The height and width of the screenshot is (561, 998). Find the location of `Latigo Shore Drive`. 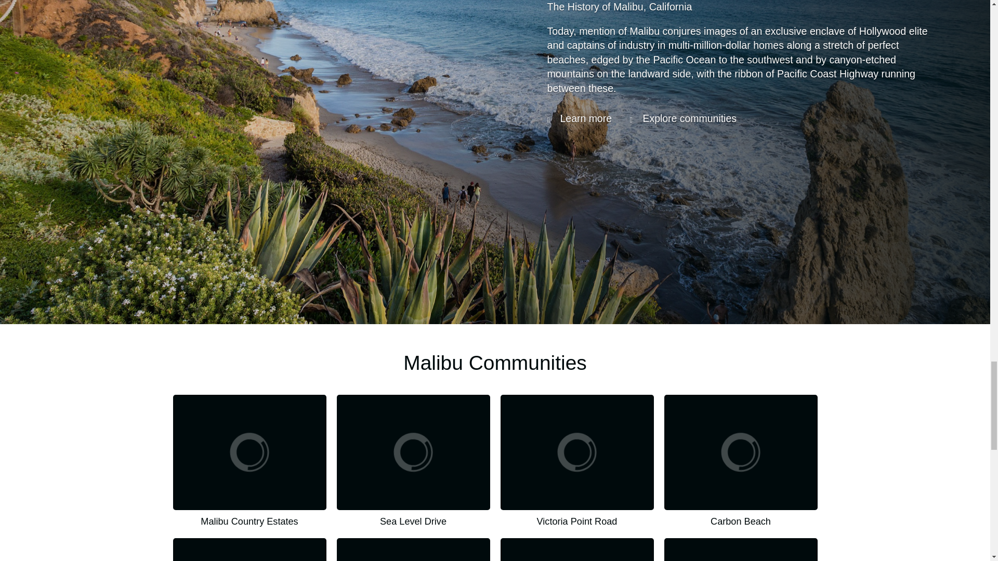

Latigo Shore Drive is located at coordinates (413, 550).